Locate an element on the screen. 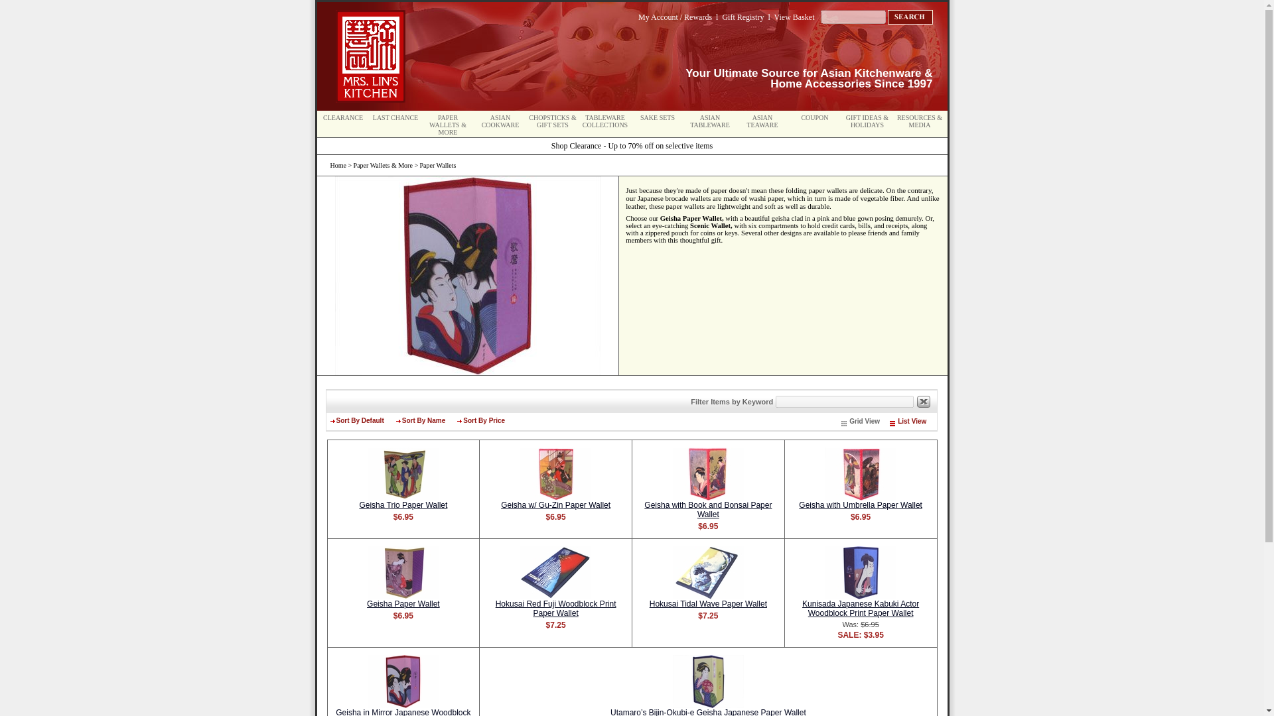 This screenshot has height=716, width=1274. CLEARANCE is located at coordinates (343, 117).